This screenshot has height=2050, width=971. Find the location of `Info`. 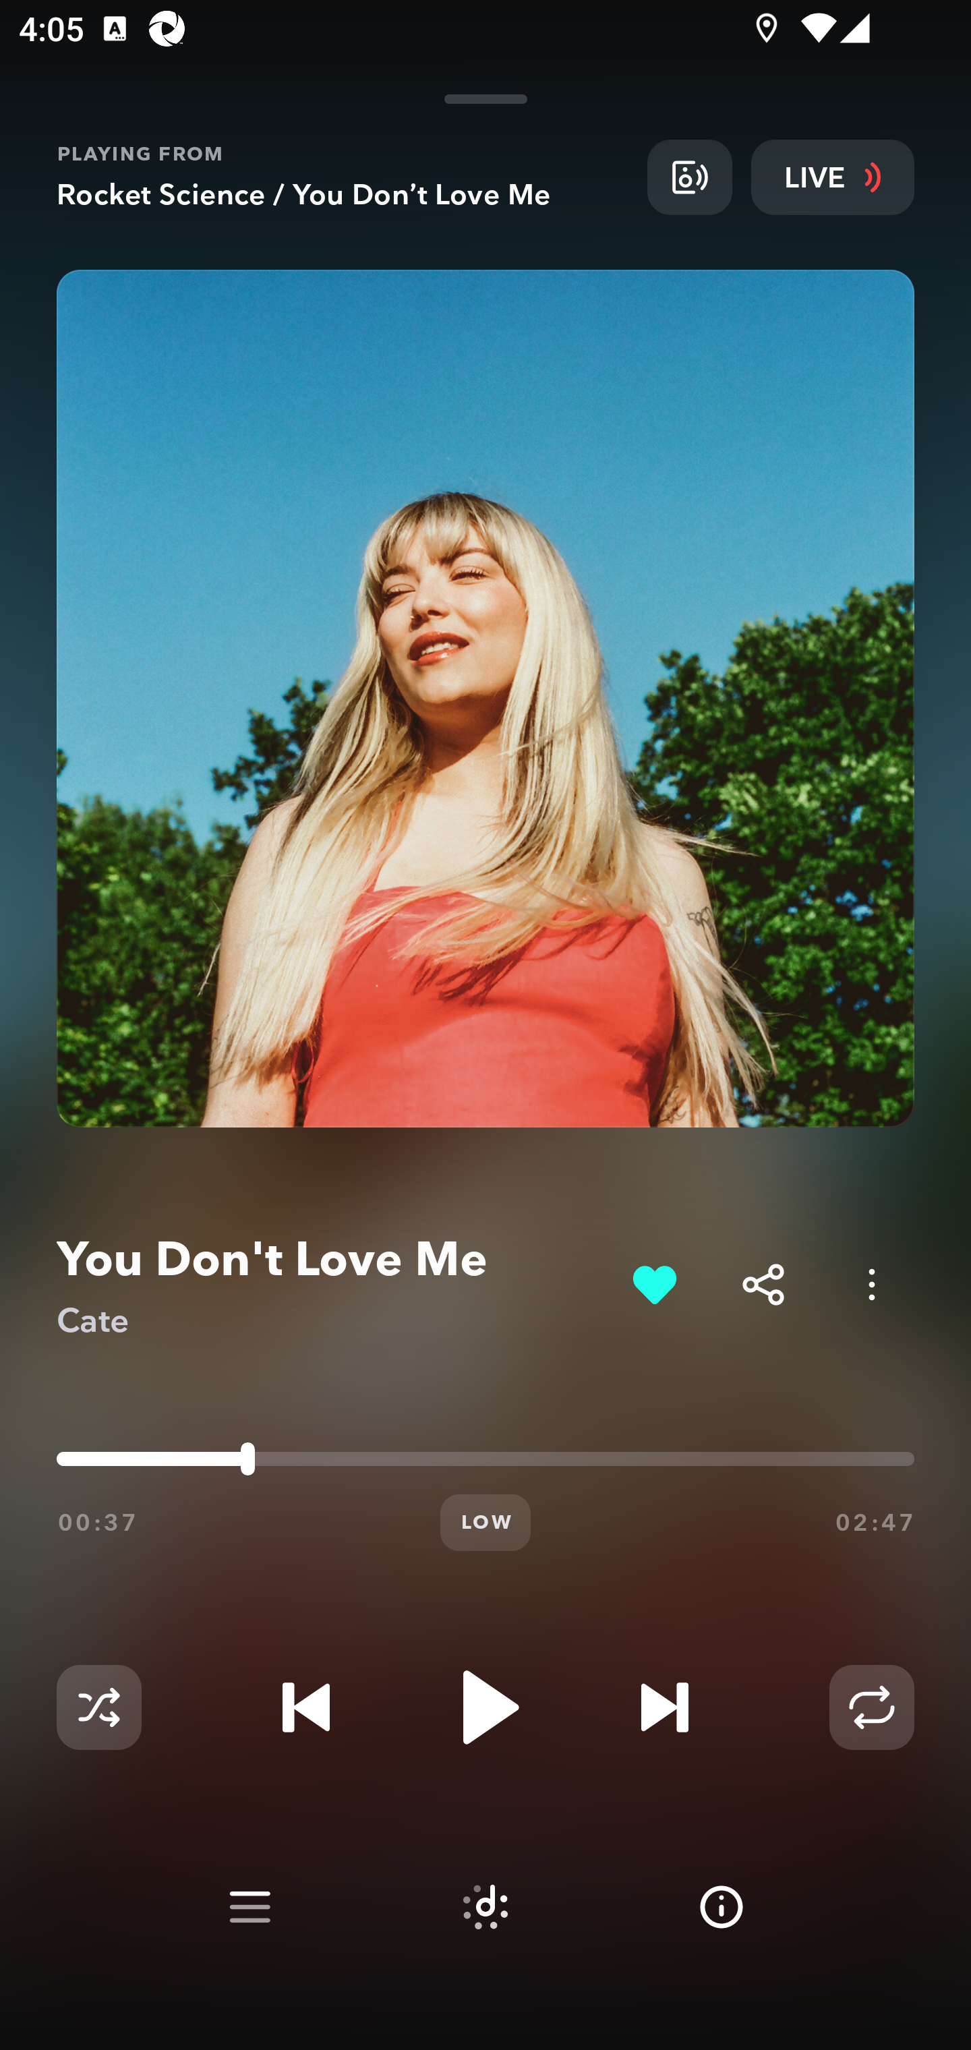

Info is located at coordinates (722, 1907).